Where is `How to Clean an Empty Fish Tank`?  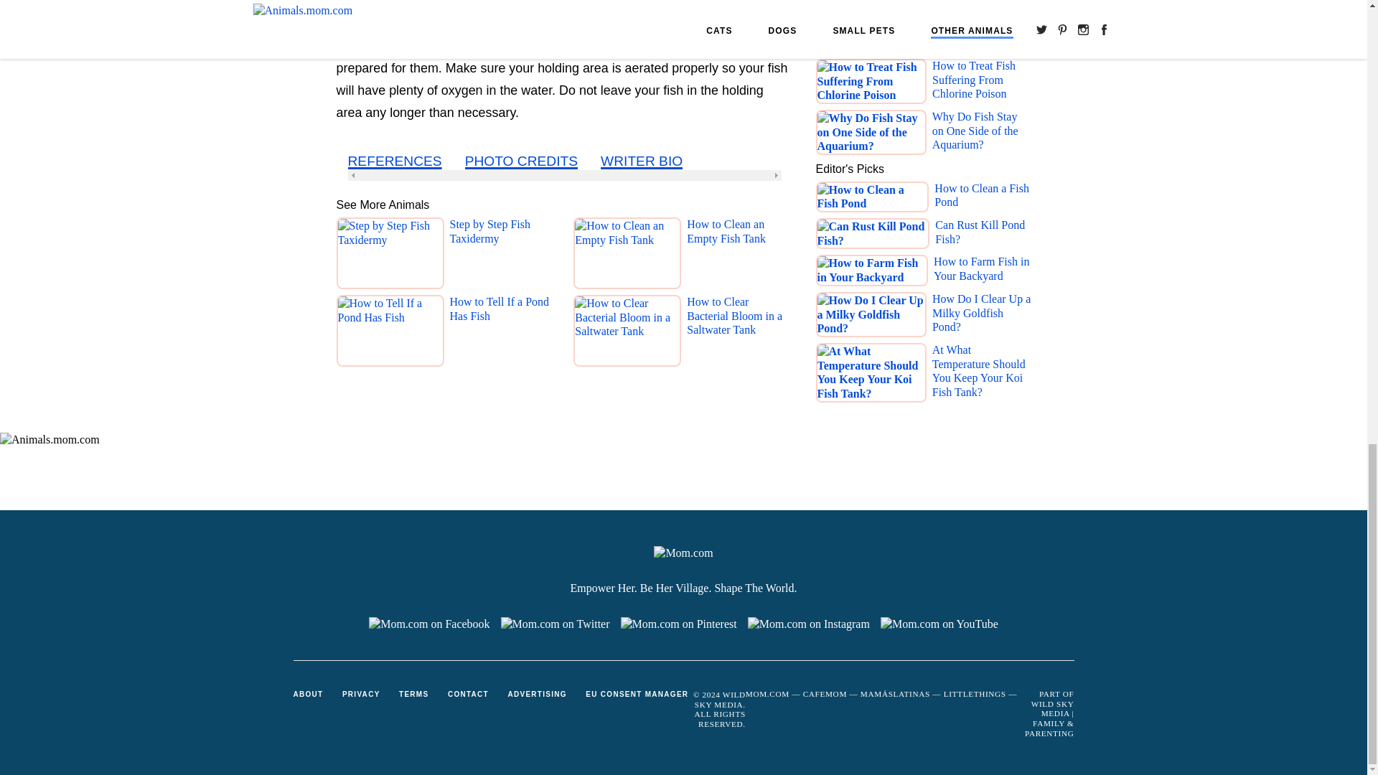 How to Clean an Empty Fish Tank is located at coordinates (739, 256).